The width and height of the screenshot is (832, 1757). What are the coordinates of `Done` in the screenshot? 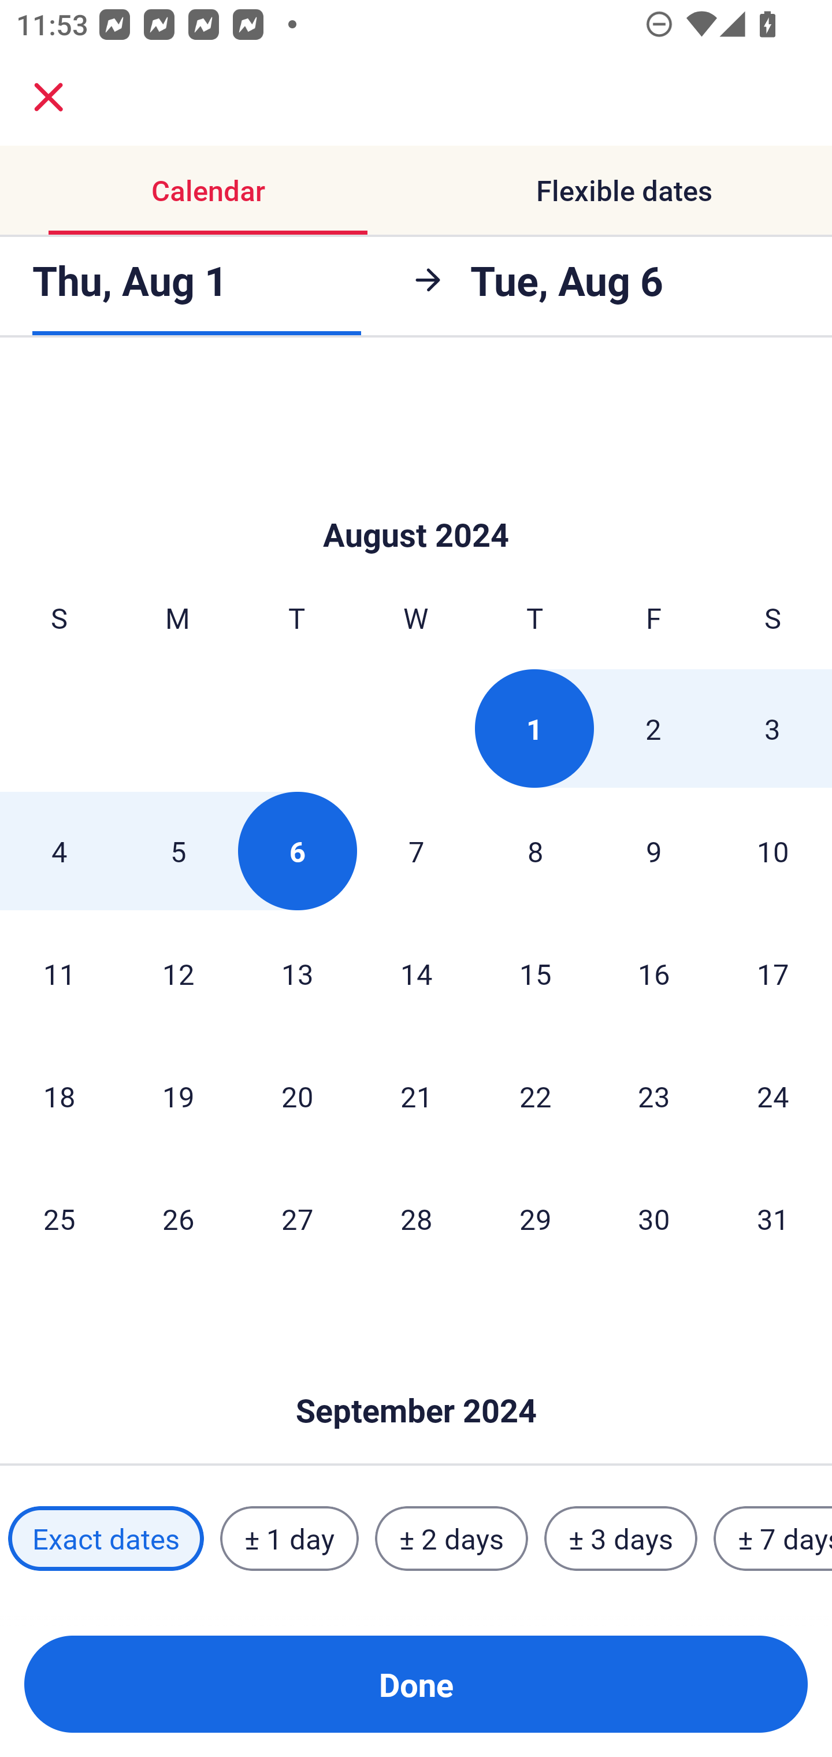 It's located at (416, 1684).